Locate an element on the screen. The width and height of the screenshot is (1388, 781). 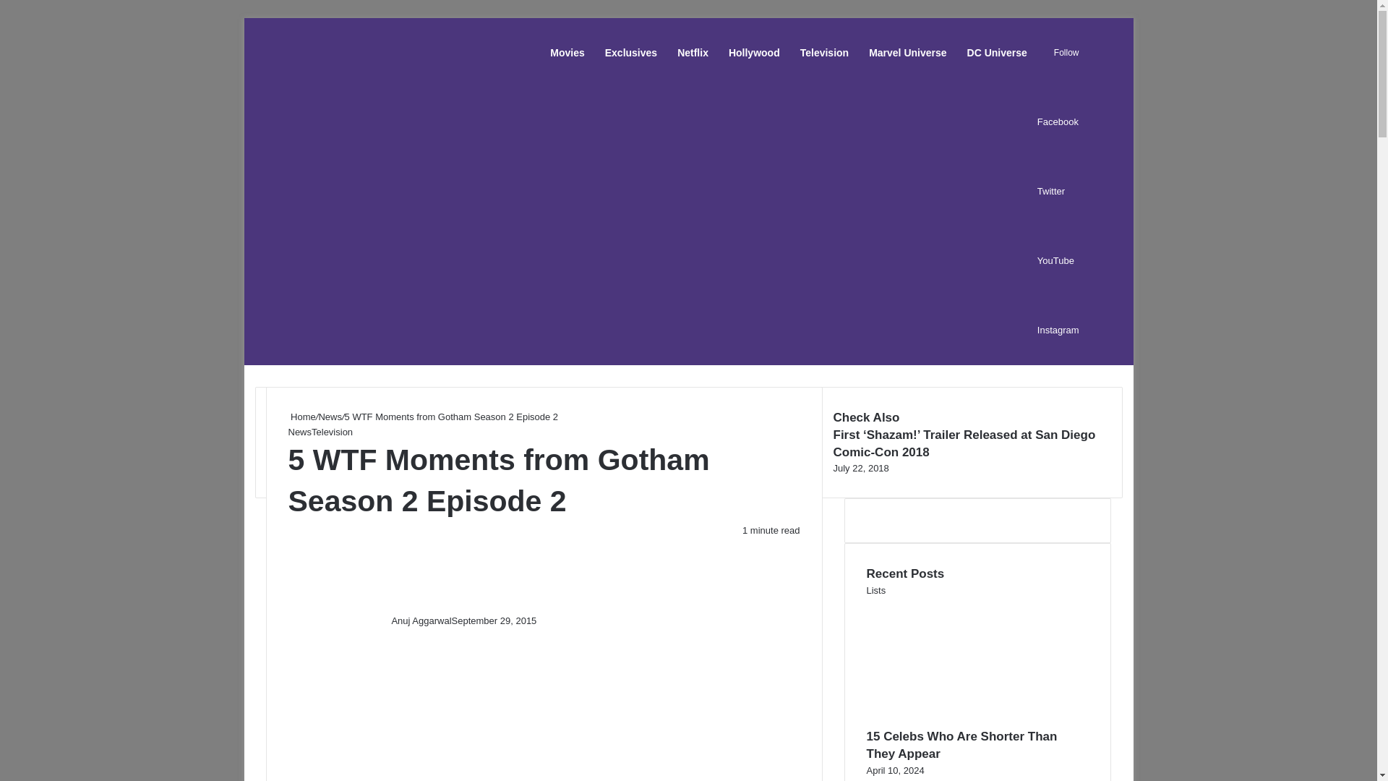
News is located at coordinates (299, 431).